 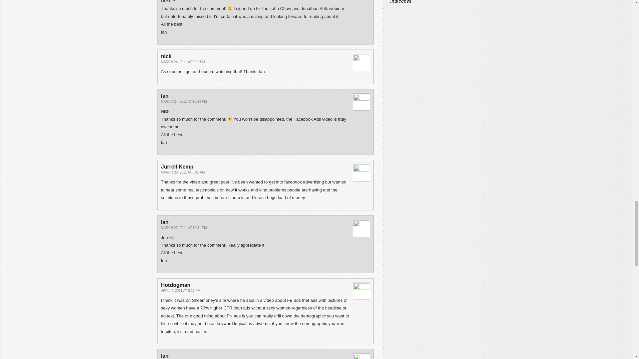 I want to click on MARCH 26, 2011 AT 3:41 AM, so click(x=183, y=172).